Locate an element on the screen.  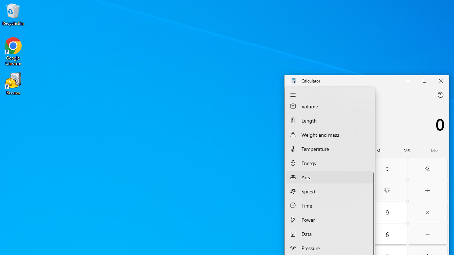
Memory subtract is located at coordinates (380, 151).